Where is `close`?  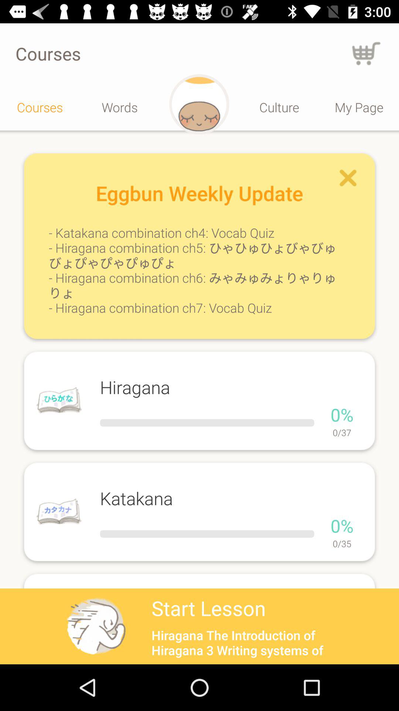 close is located at coordinates (348, 178).